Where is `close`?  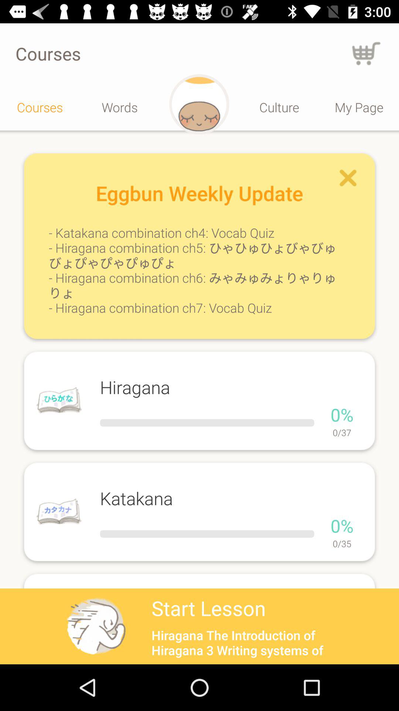 close is located at coordinates (348, 178).